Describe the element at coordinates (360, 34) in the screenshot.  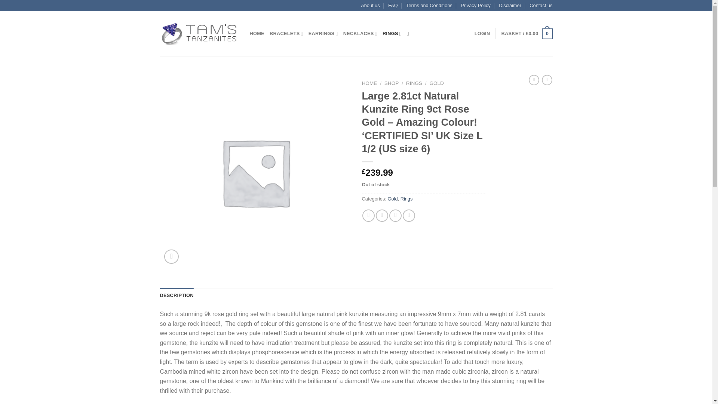
I see `NECKLACES` at that location.